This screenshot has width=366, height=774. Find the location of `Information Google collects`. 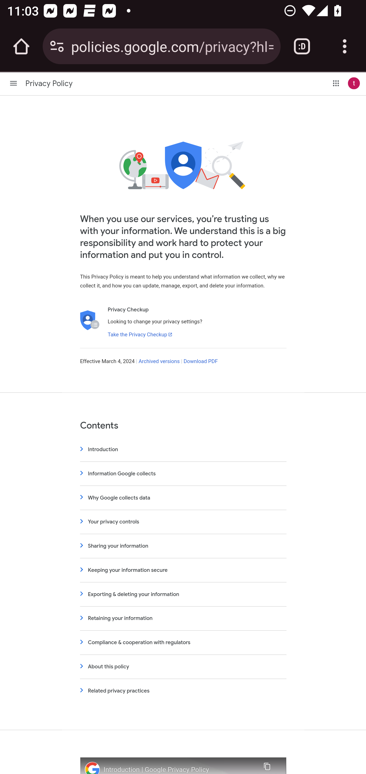

Information Google collects is located at coordinates (183, 473).